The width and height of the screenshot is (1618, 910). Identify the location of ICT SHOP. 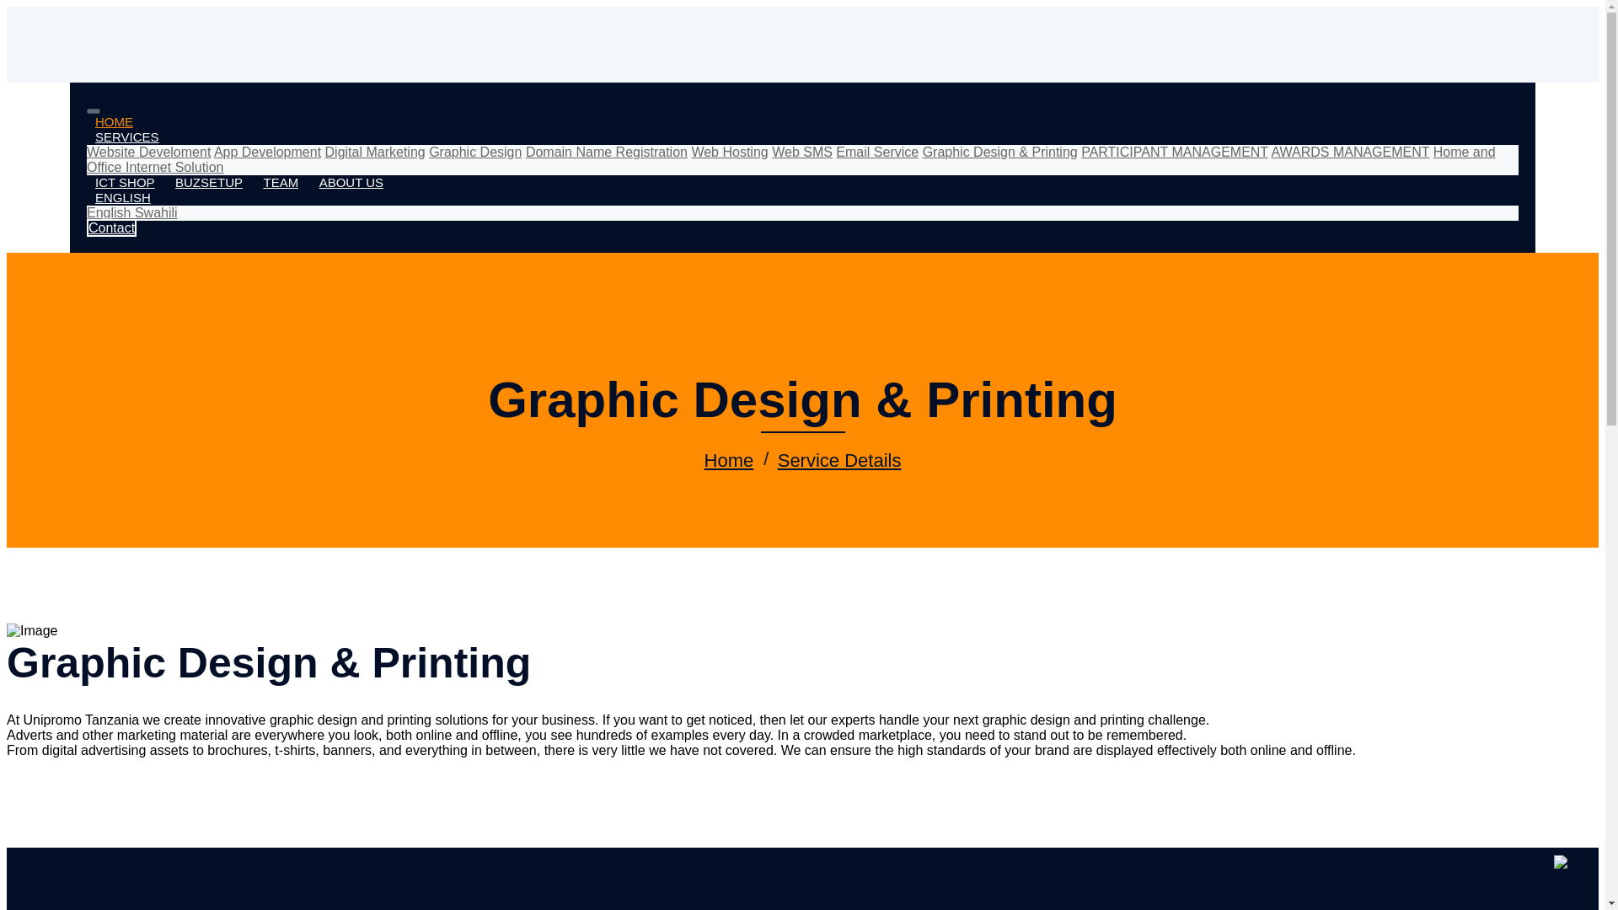
(125, 181).